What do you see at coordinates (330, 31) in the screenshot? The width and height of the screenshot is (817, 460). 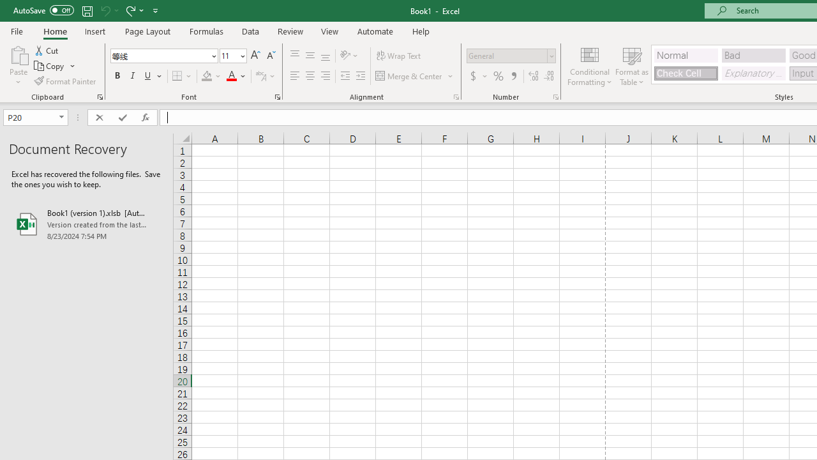 I see `View` at bounding box center [330, 31].